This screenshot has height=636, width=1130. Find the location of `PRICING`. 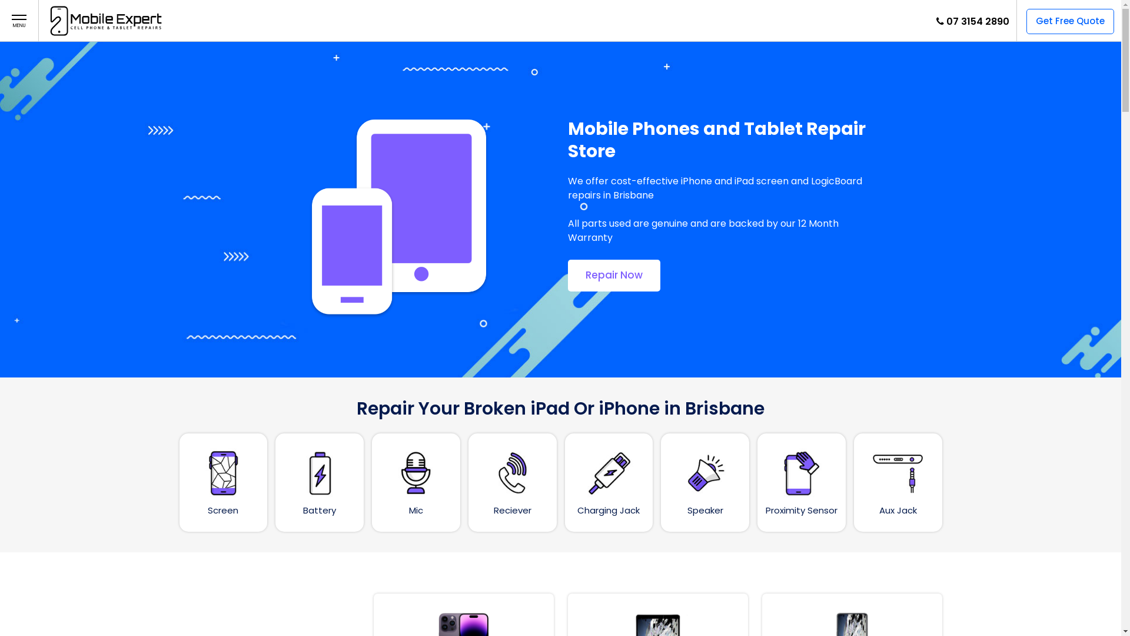

PRICING is located at coordinates (450, 20).